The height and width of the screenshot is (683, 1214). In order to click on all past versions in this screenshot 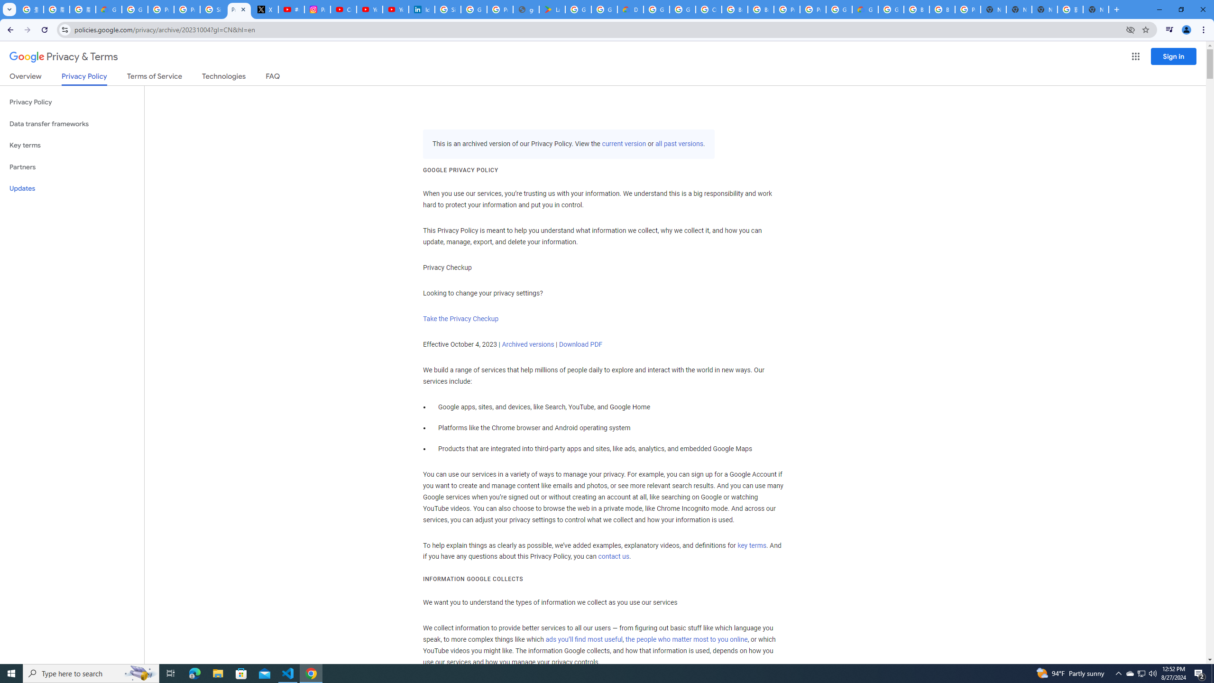, I will do `click(678, 144)`.